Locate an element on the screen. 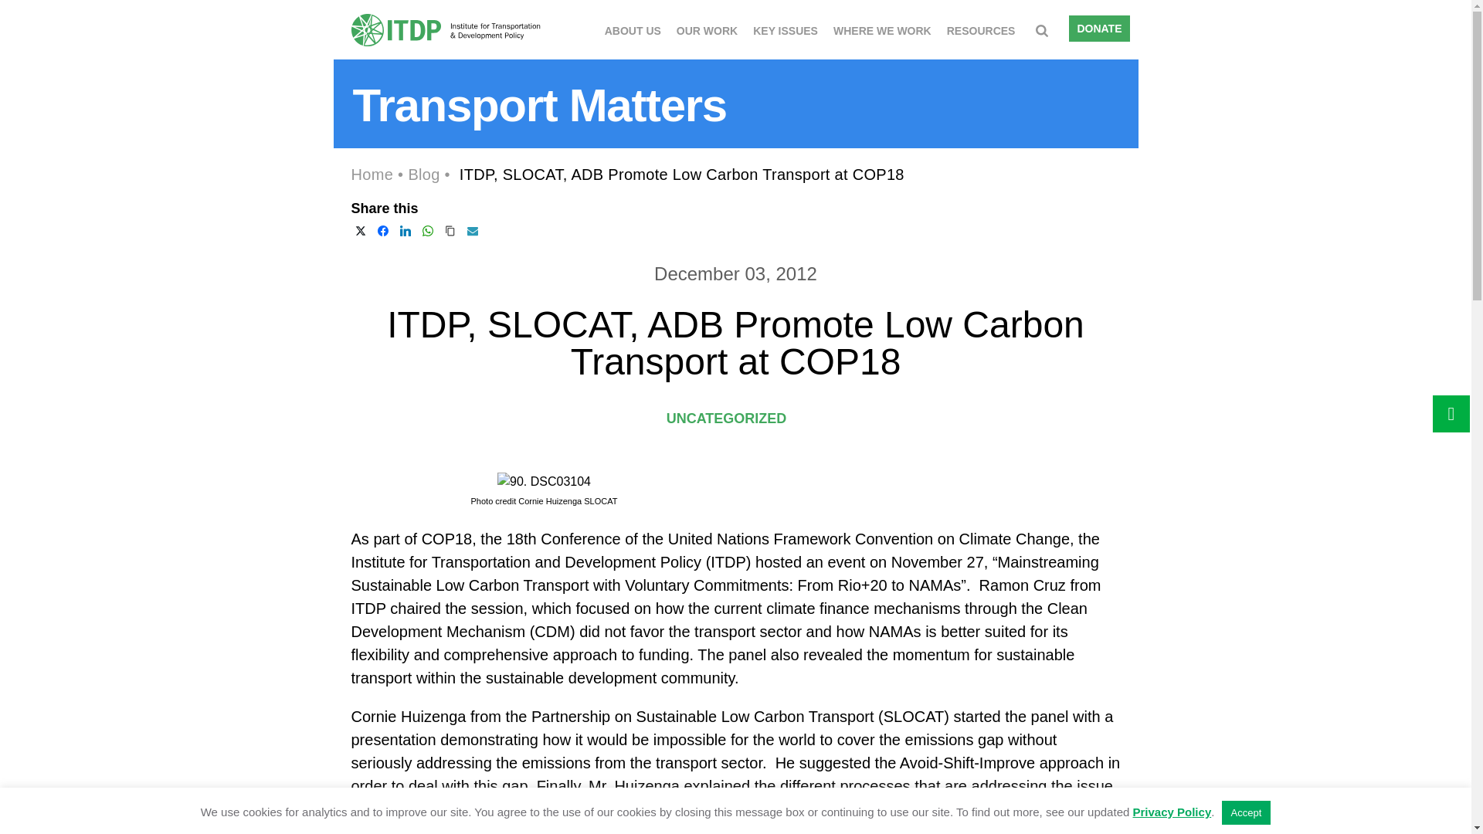 This screenshot has width=1483, height=834. OUR WORK is located at coordinates (706, 29).